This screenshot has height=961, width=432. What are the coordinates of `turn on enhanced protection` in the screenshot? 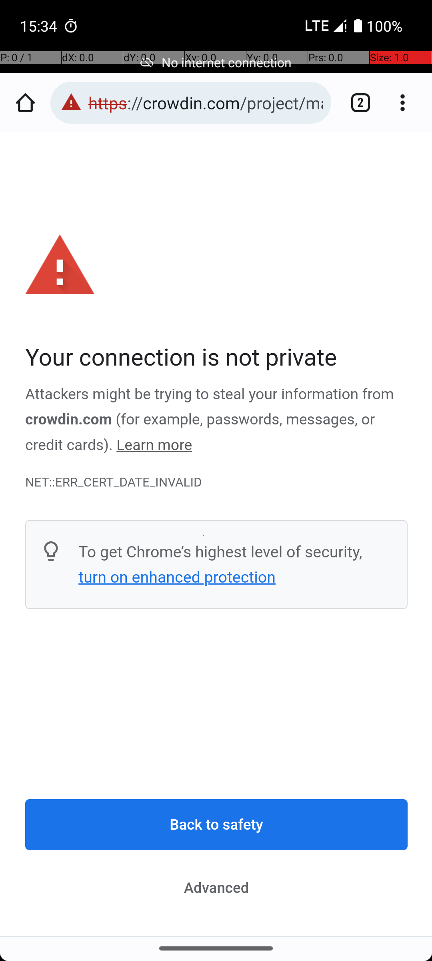 It's located at (177, 577).